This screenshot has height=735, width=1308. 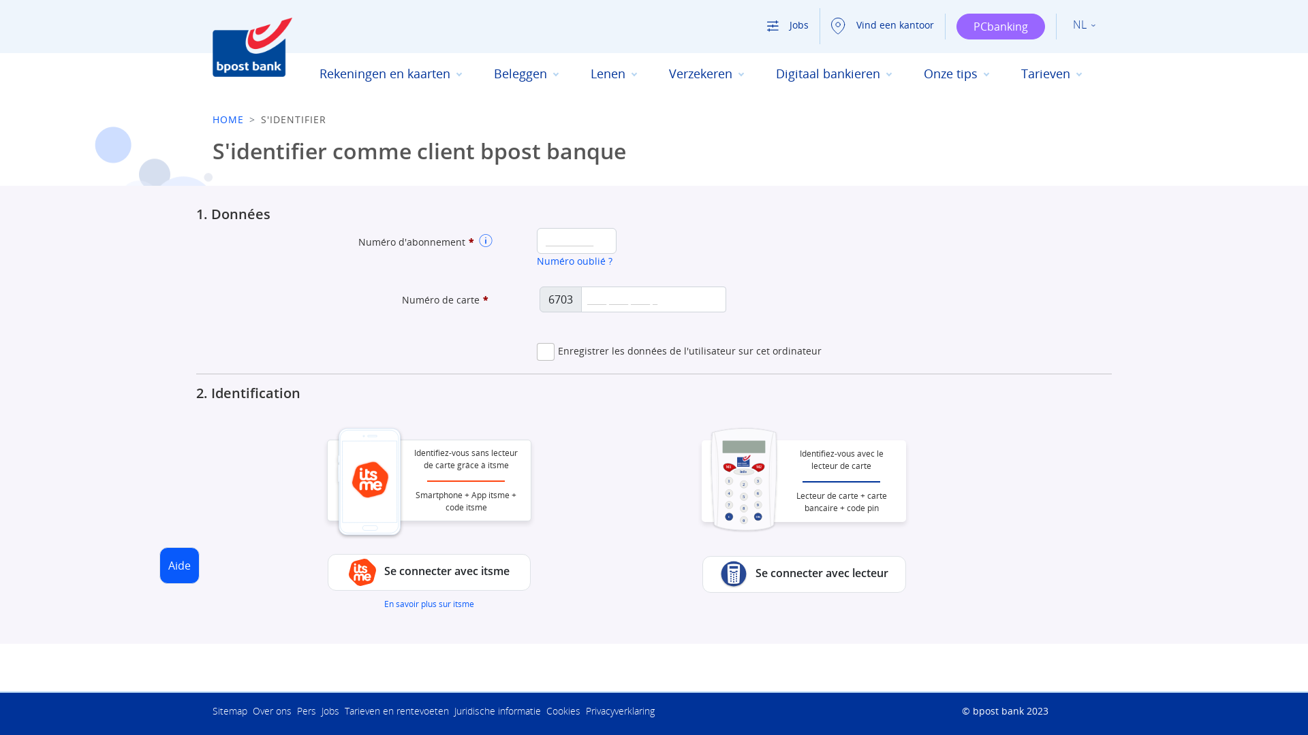 I want to click on Onze tips, so click(x=956, y=73).